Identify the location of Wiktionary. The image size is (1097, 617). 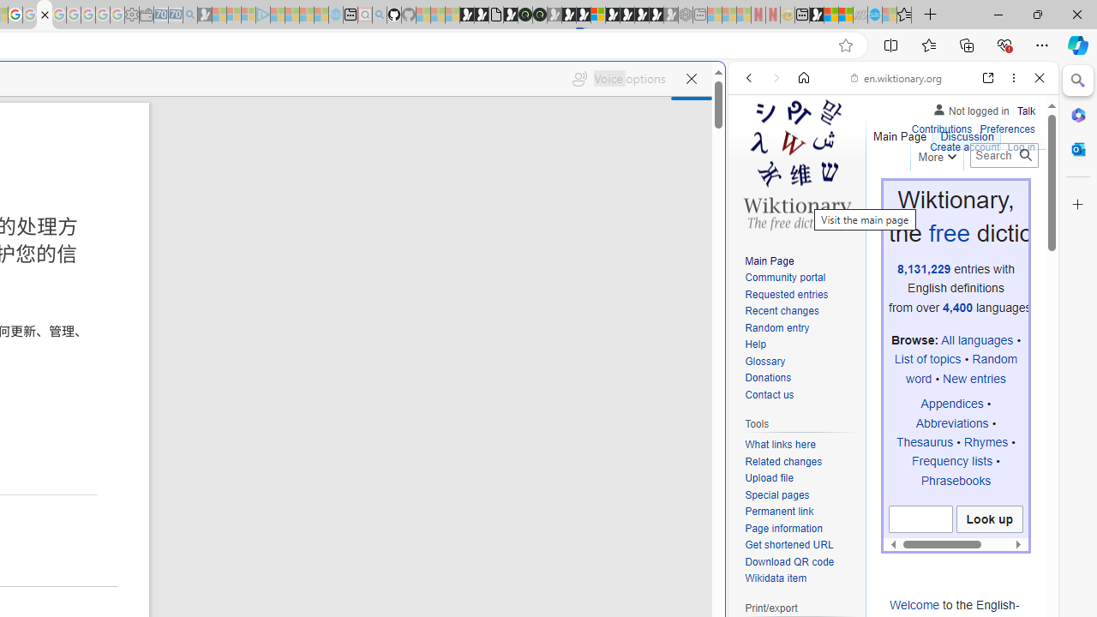
(886, 573).